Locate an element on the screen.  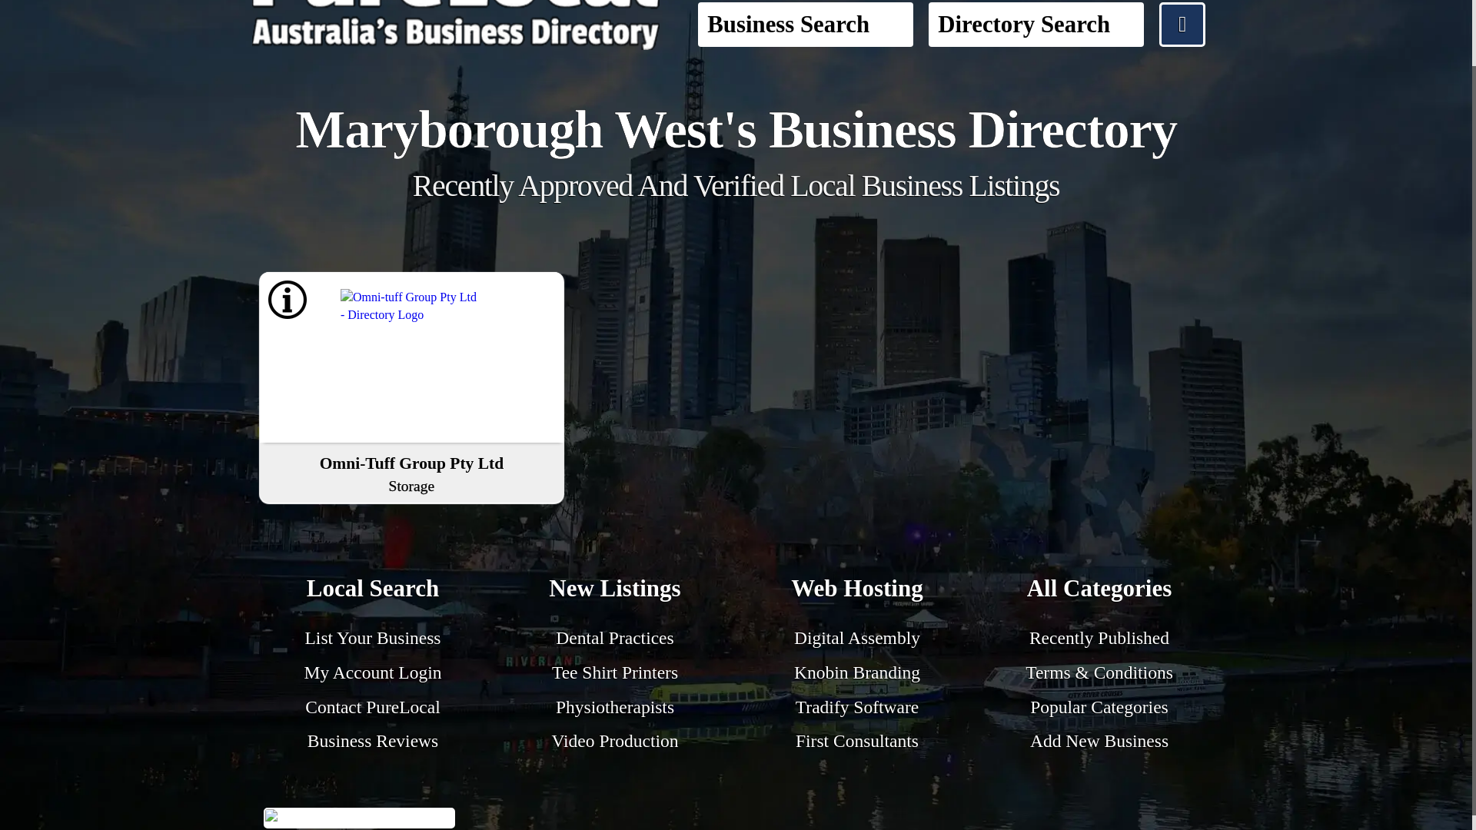
Knobin Branding is located at coordinates (374, 638).